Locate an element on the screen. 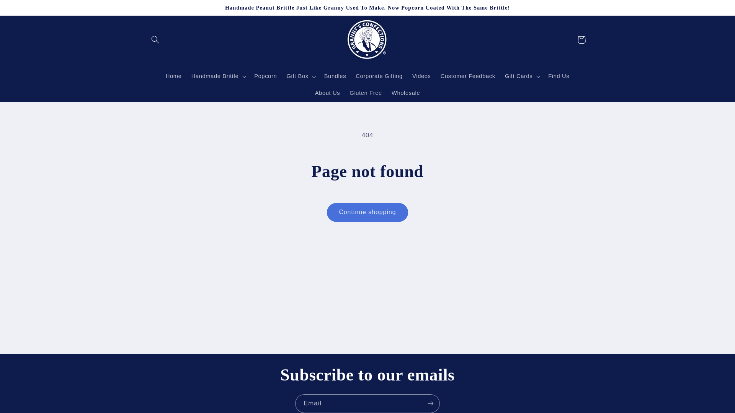 The width and height of the screenshot is (735, 413). Skip to content is located at coordinates (24, 9).